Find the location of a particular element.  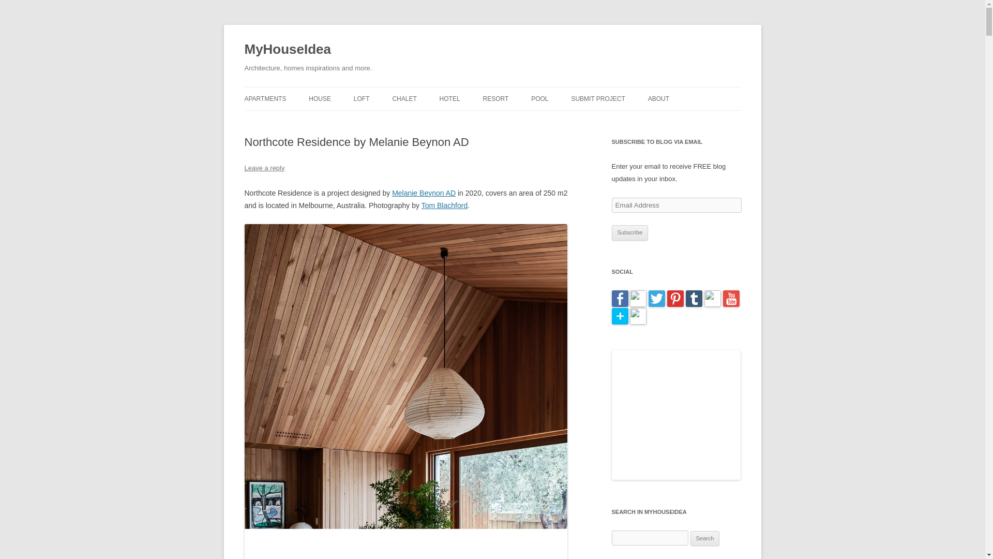

HOUSE is located at coordinates (320, 98).